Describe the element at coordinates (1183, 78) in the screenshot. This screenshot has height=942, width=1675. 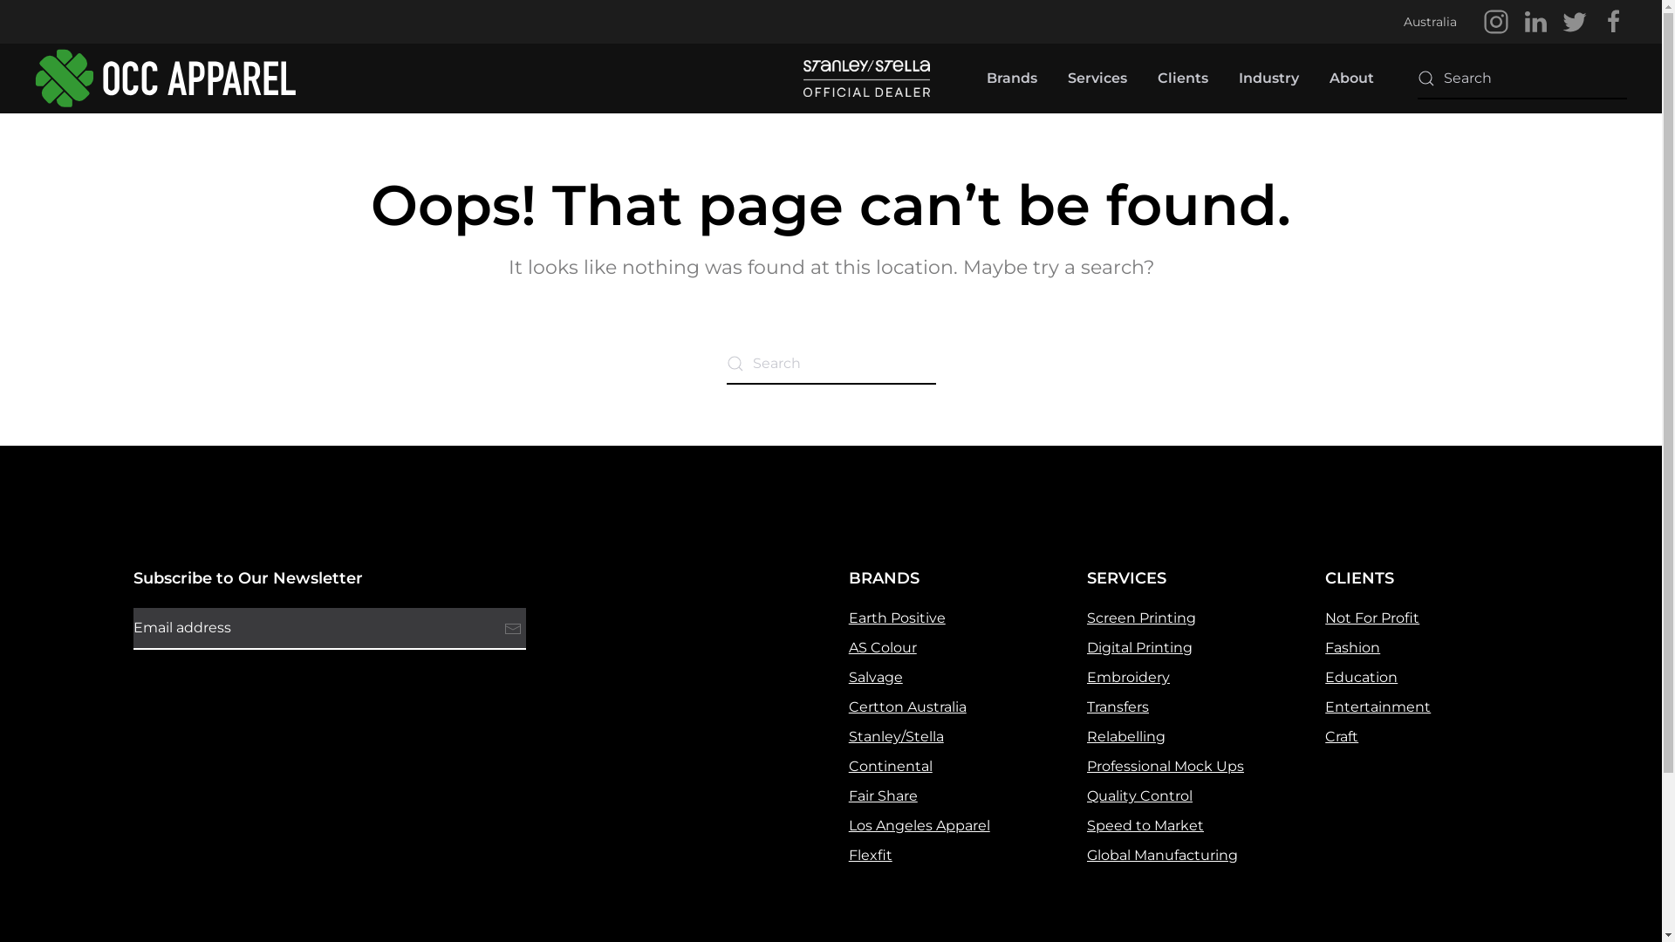
I see `Clients` at that location.